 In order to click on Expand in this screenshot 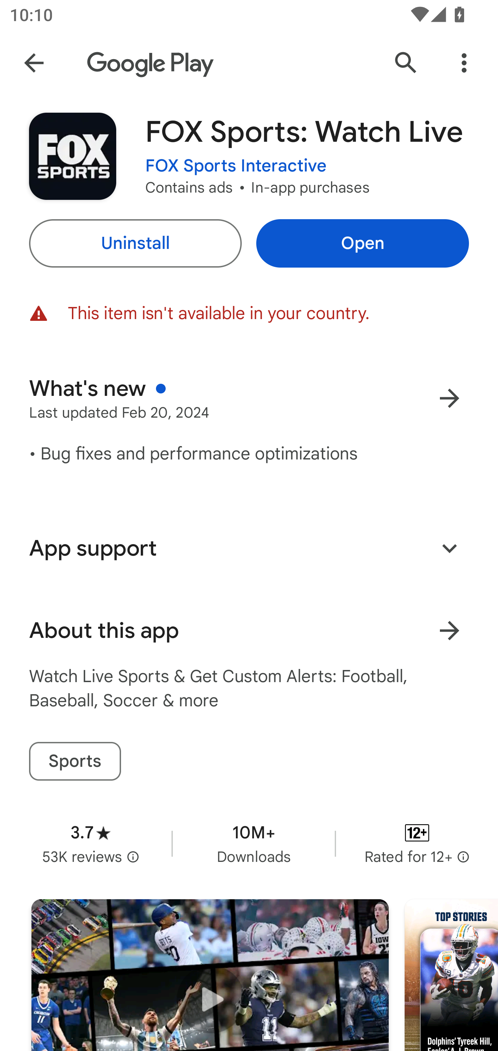, I will do `click(449, 548)`.